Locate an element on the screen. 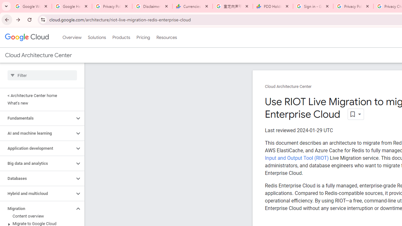 The width and height of the screenshot is (402, 226). Resources is located at coordinates (166, 37).